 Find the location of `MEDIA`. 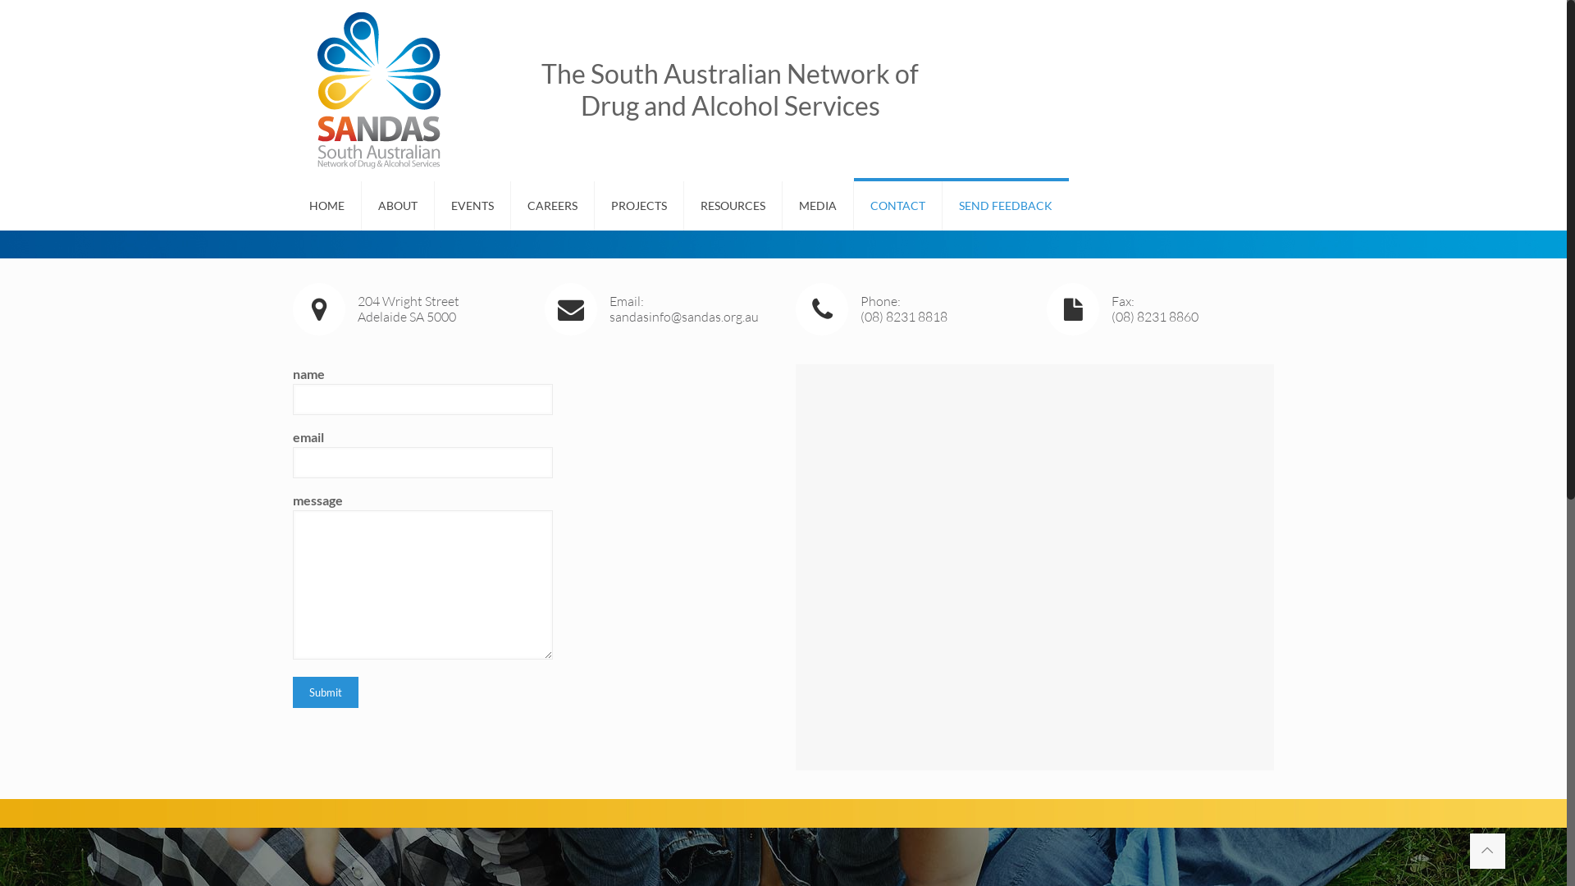

MEDIA is located at coordinates (819, 206).